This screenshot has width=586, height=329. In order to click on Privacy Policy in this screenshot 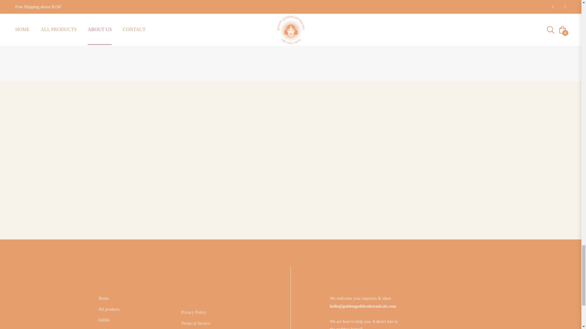, I will do `click(194, 312)`.